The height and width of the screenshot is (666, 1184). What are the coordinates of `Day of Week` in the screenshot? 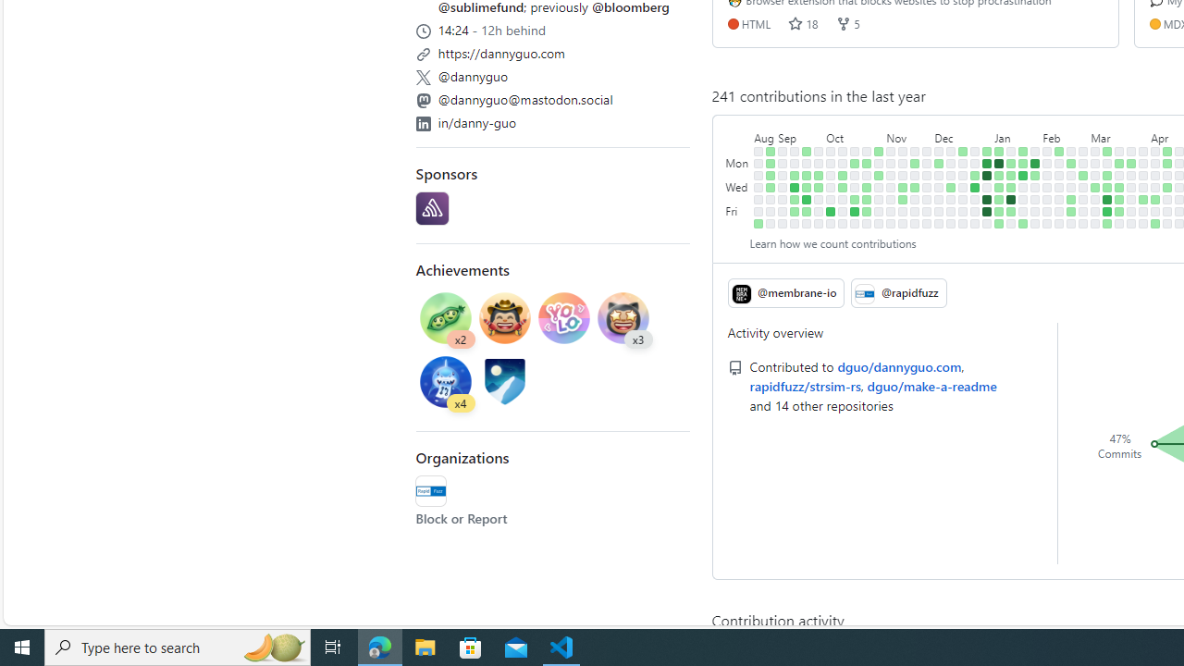 It's located at (738, 134).